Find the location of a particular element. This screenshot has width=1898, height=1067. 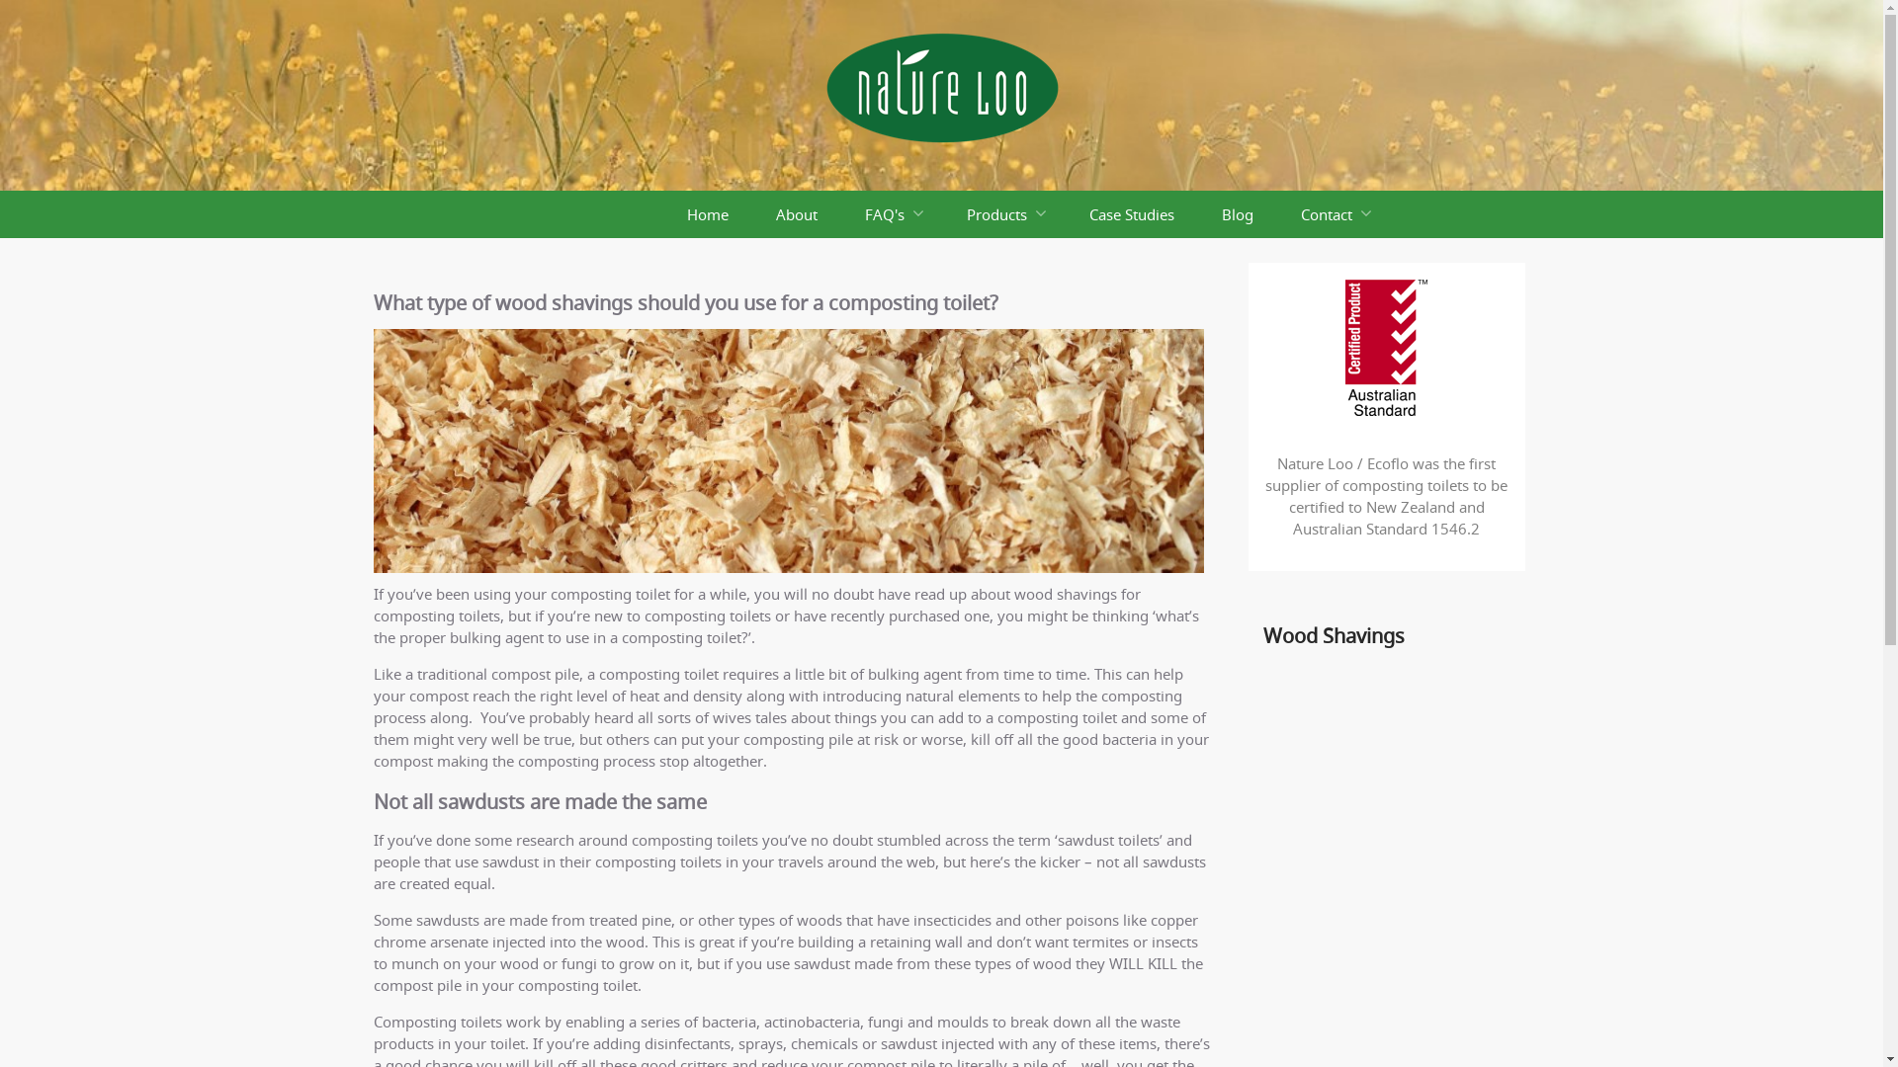

About is located at coordinates (796, 214).